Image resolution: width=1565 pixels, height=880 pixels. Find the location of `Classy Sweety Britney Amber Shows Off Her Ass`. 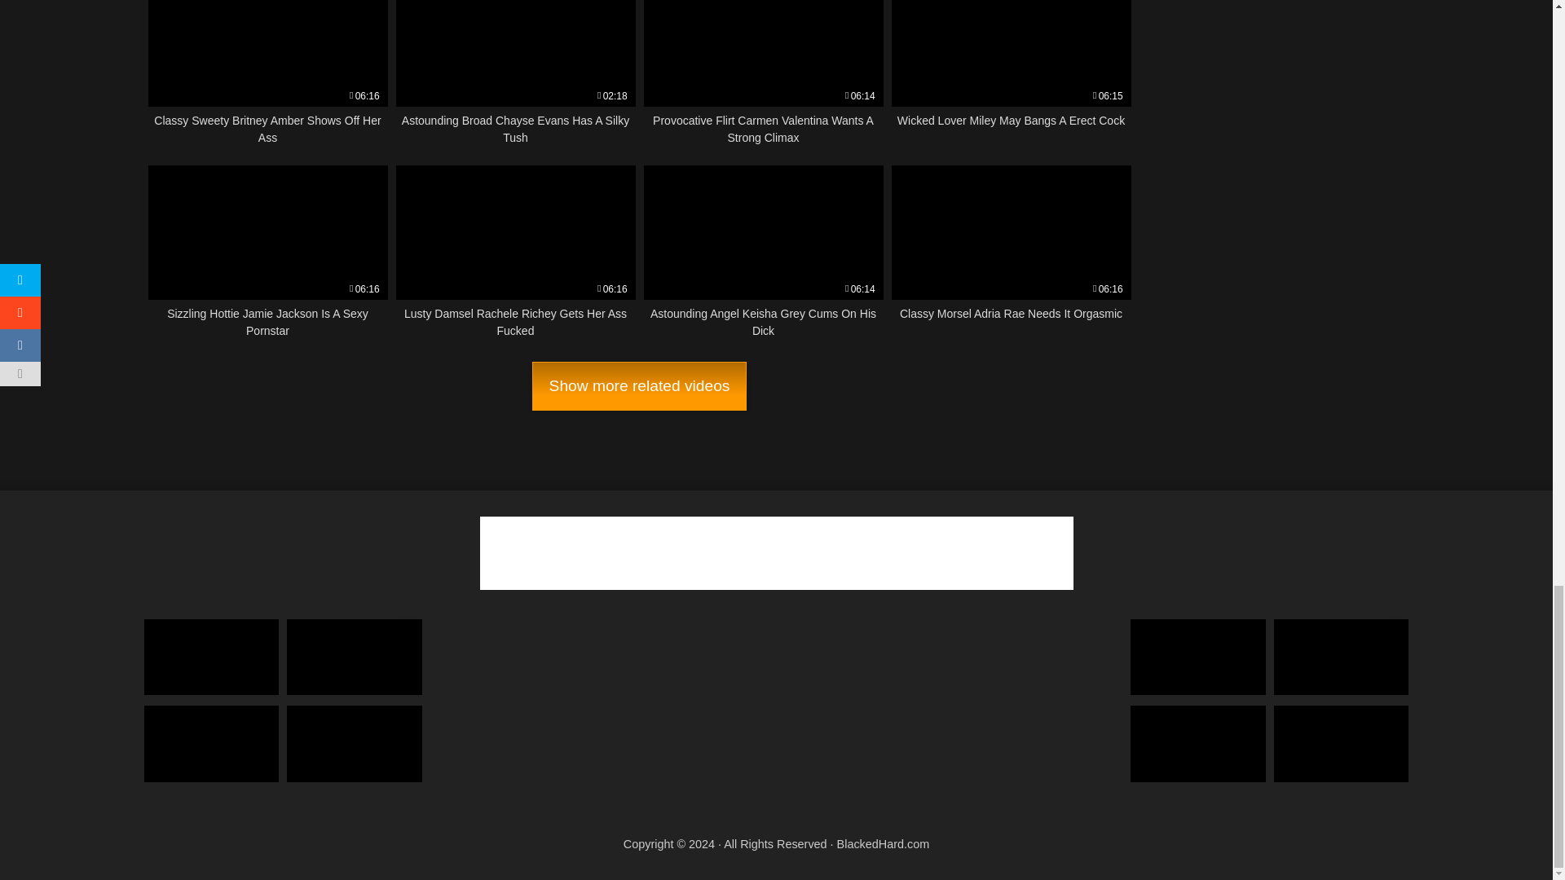

Classy Sweety Britney Amber Shows Off Her Ass is located at coordinates (1012, 253).